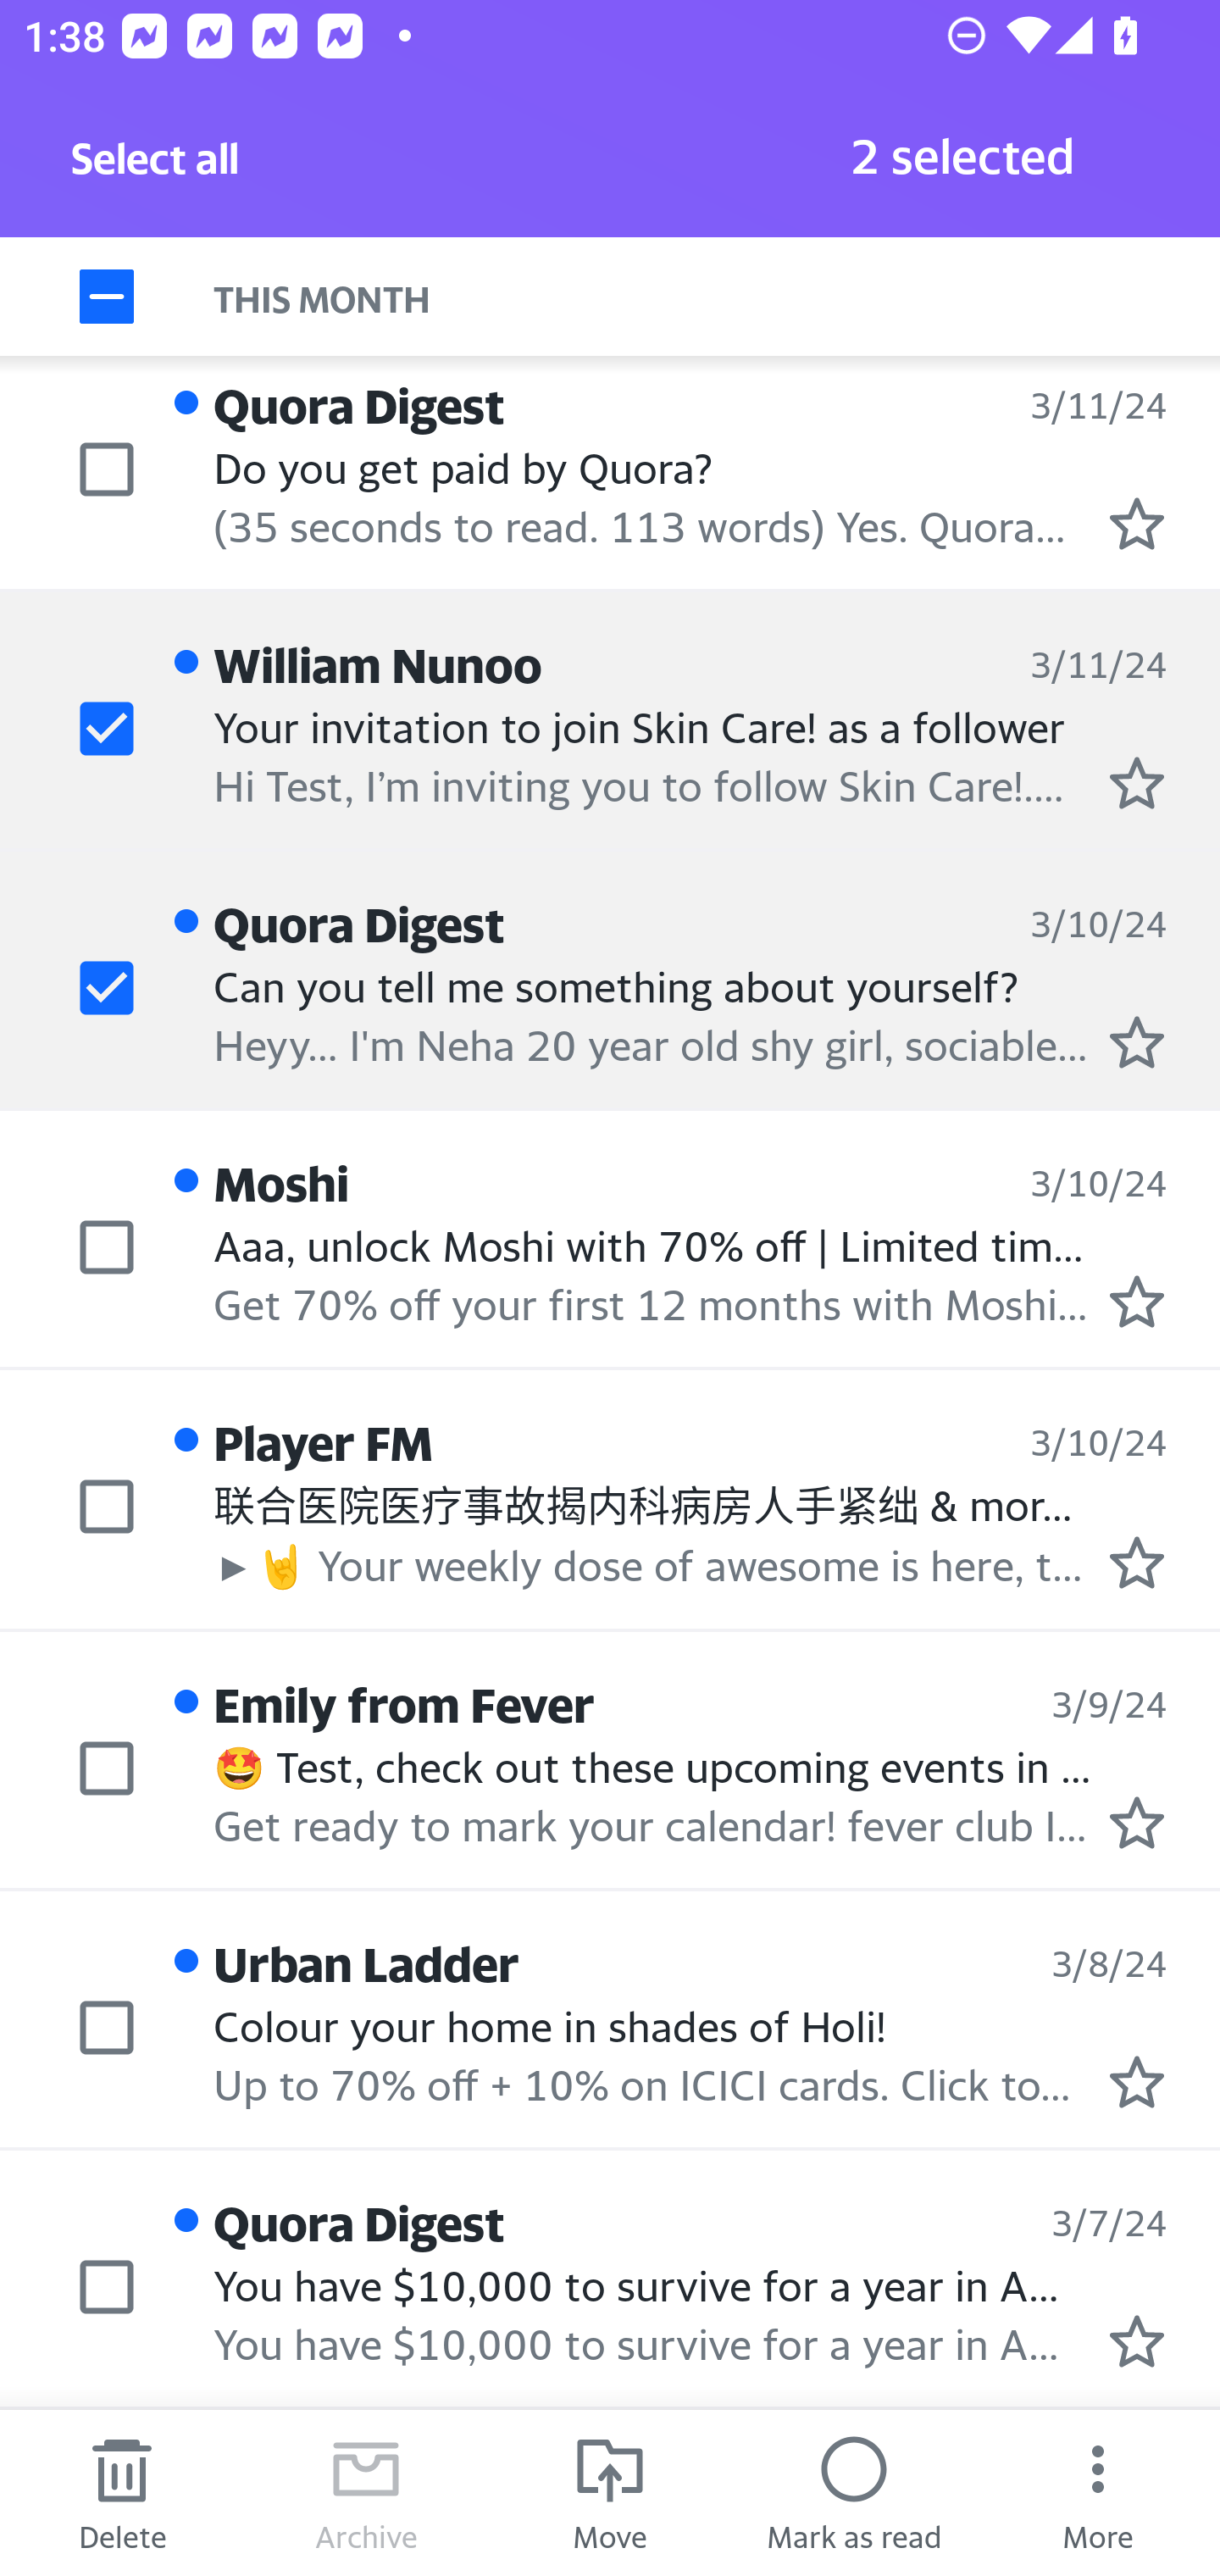 This screenshot has width=1220, height=2576. I want to click on Mark as starred., so click(1137, 1822).